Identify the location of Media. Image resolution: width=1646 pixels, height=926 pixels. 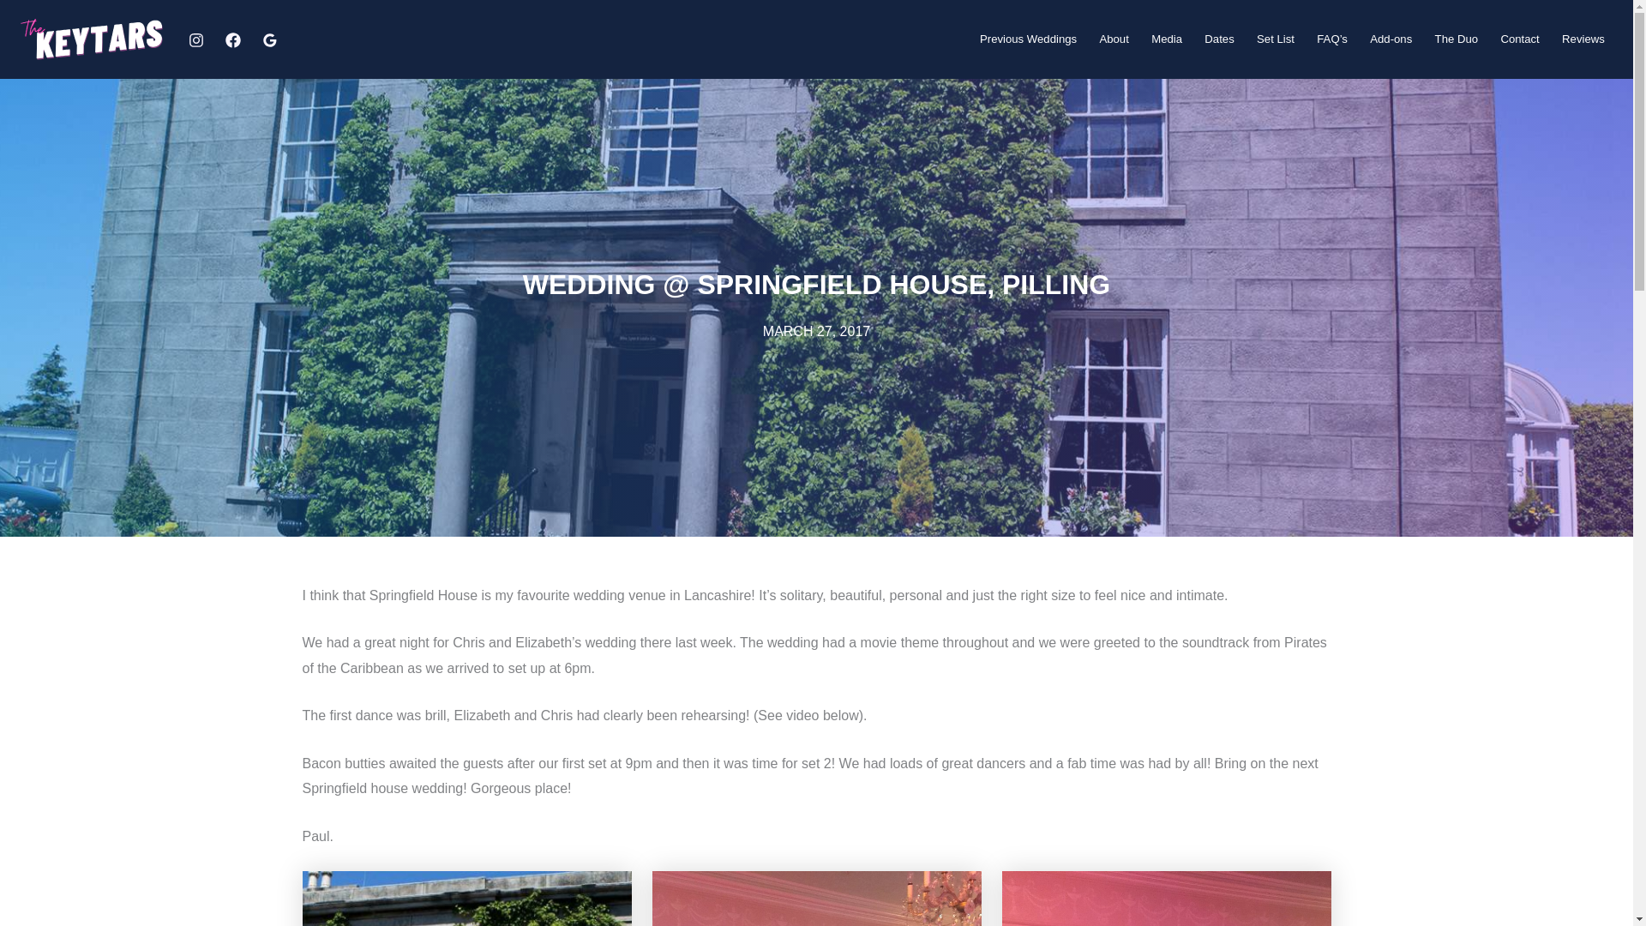
(1167, 39).